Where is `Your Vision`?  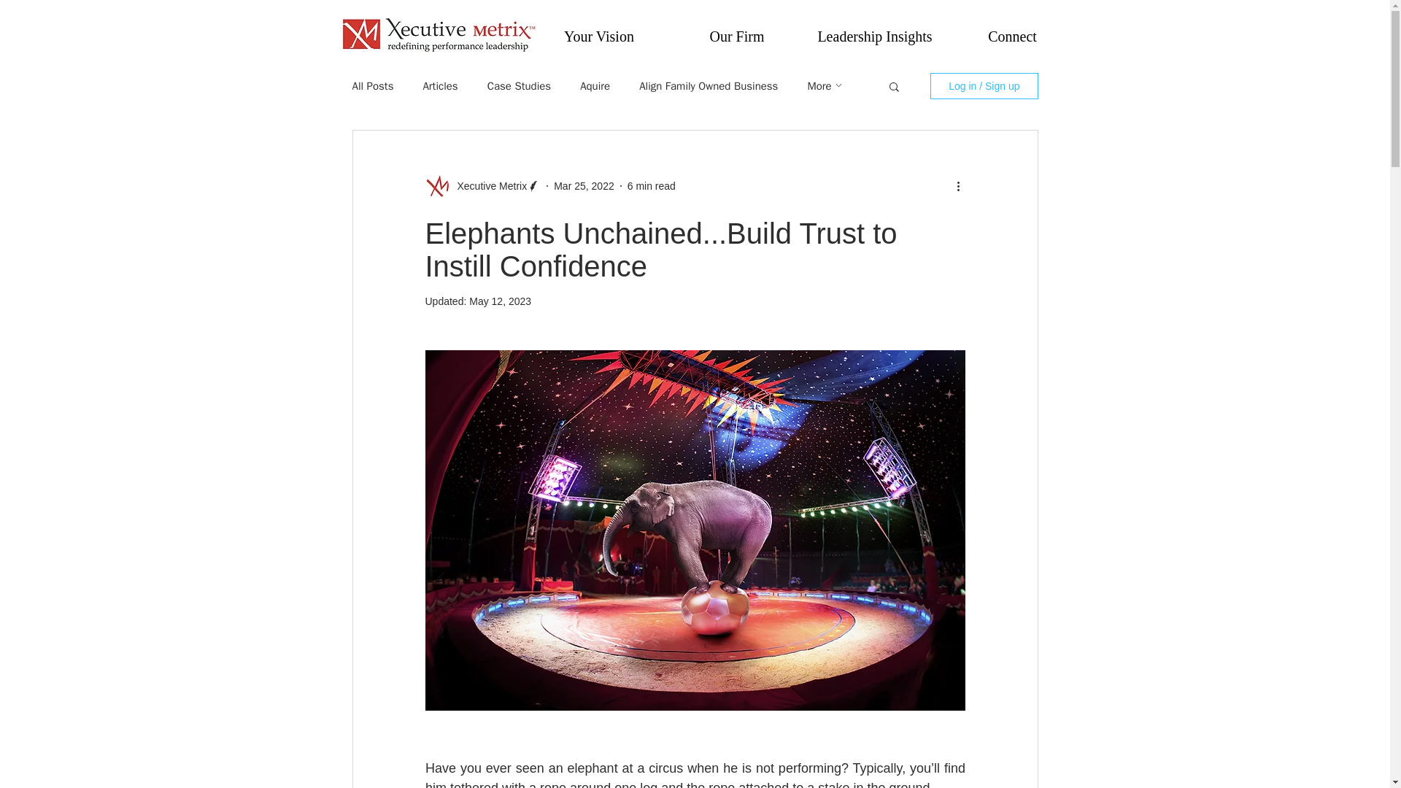 Your Vision is located at coordinates (598, 36).